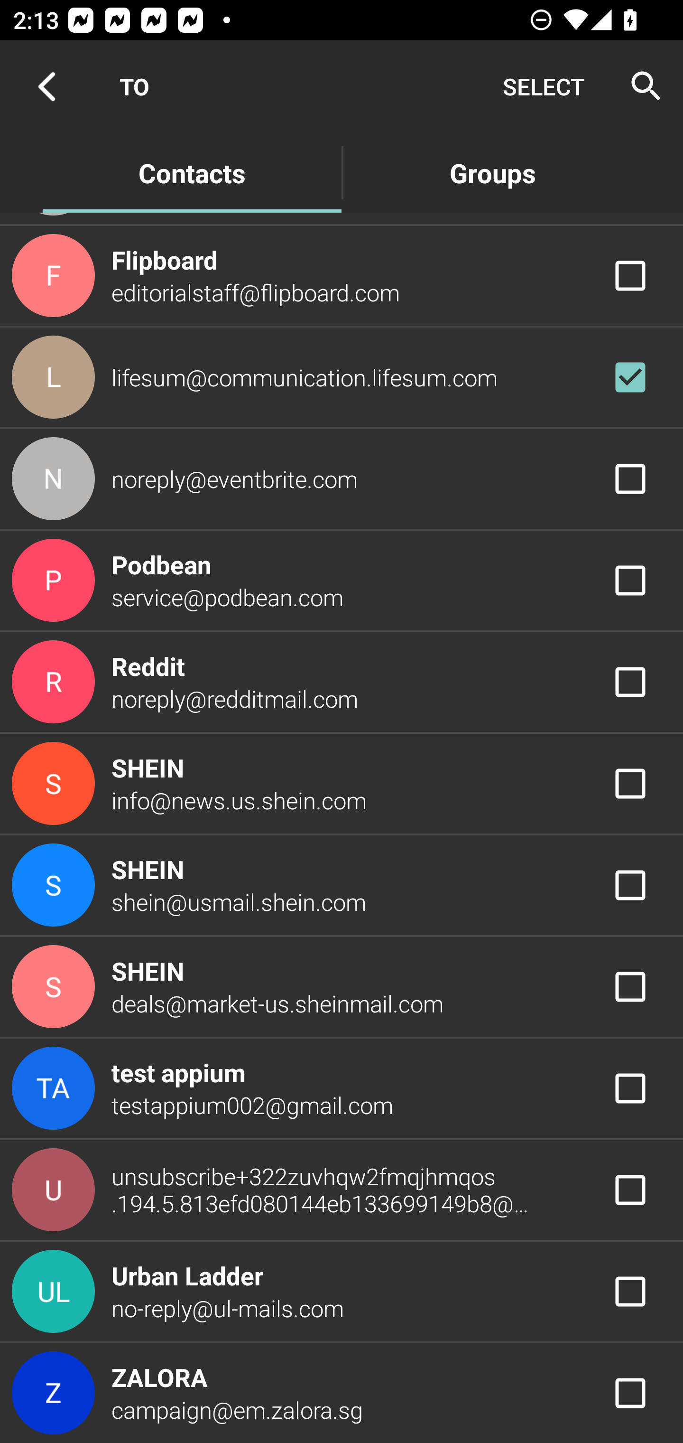  Describe the element at coordinates (341, 682) in the screenshot. I see `Reddit noreply@redditmail.com` at that location.